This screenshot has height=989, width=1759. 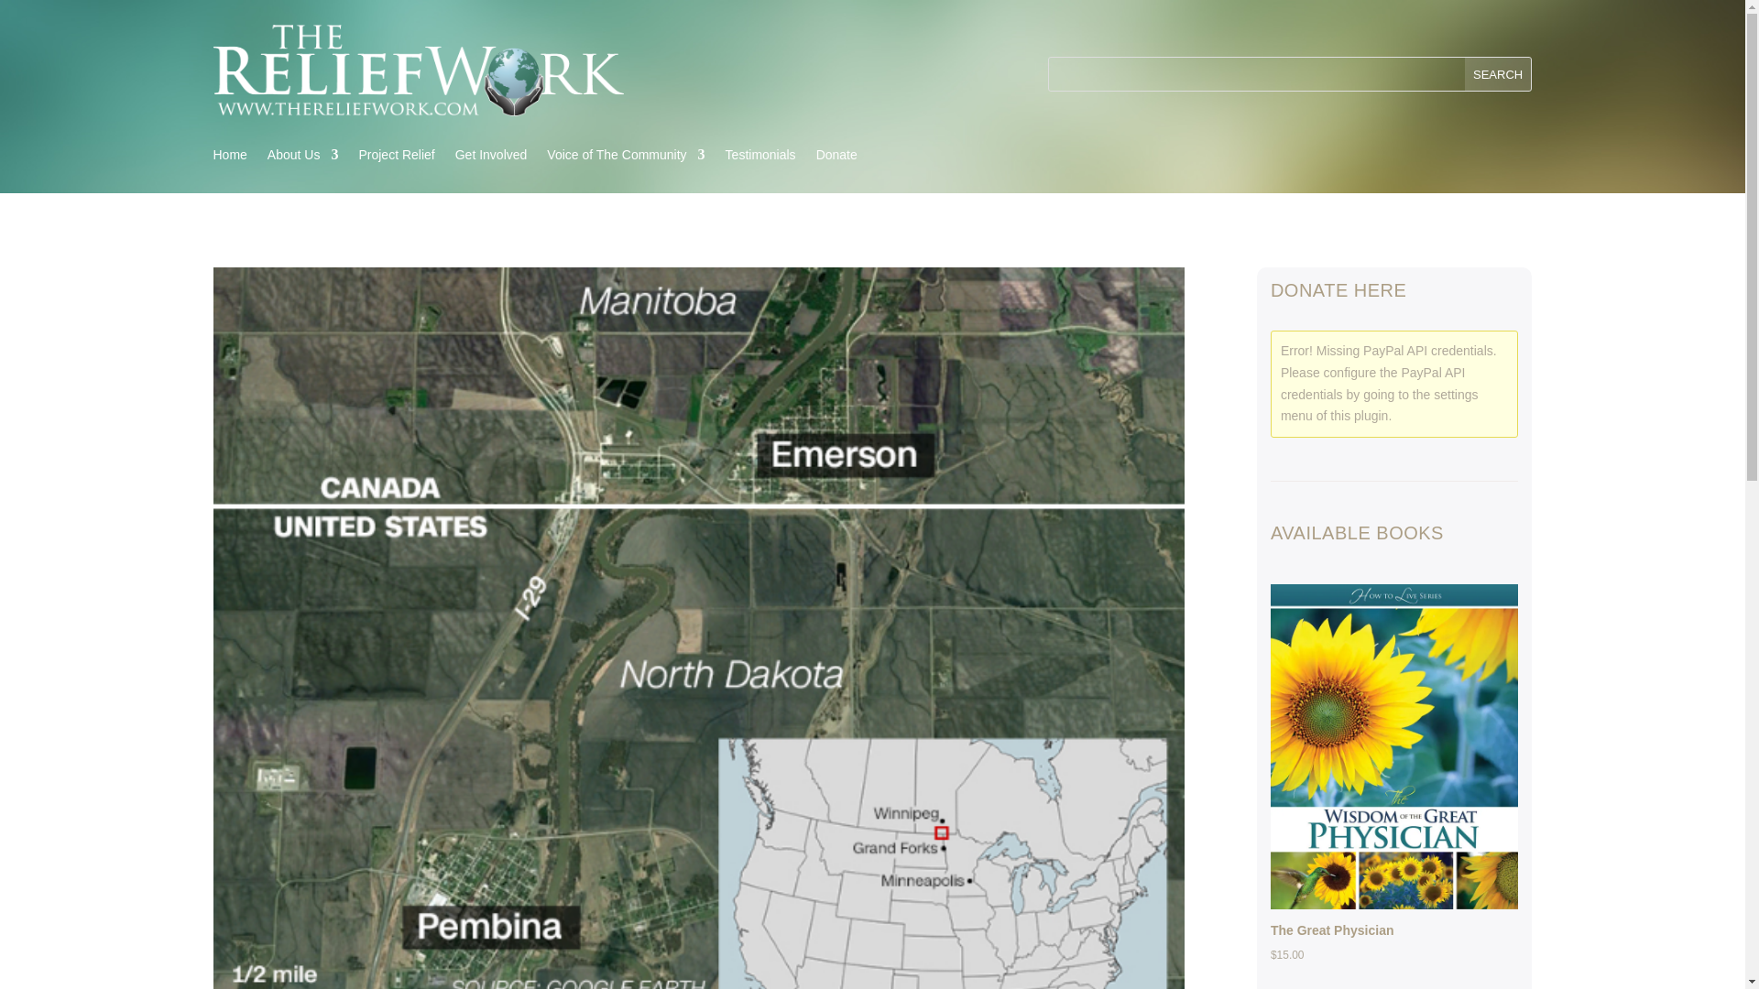 I want to click on Home, so click(x=229, y=158).